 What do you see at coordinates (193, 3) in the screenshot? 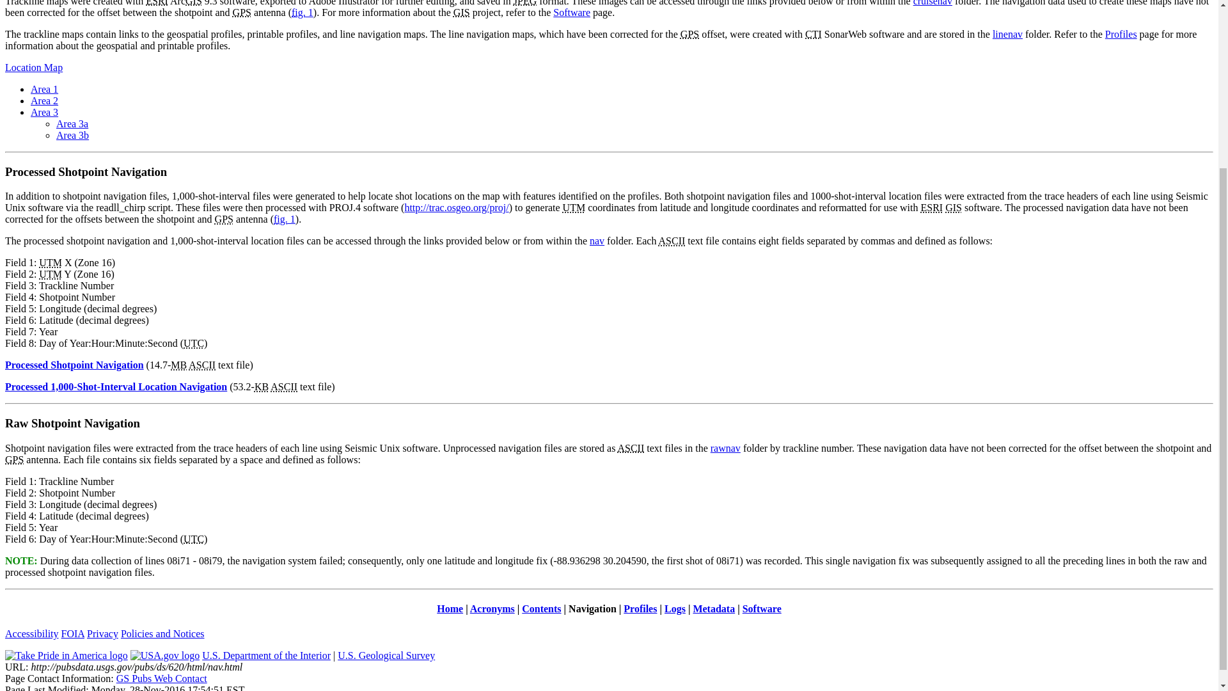
I see `Geographic Information System` at bounding box center [193, 3].